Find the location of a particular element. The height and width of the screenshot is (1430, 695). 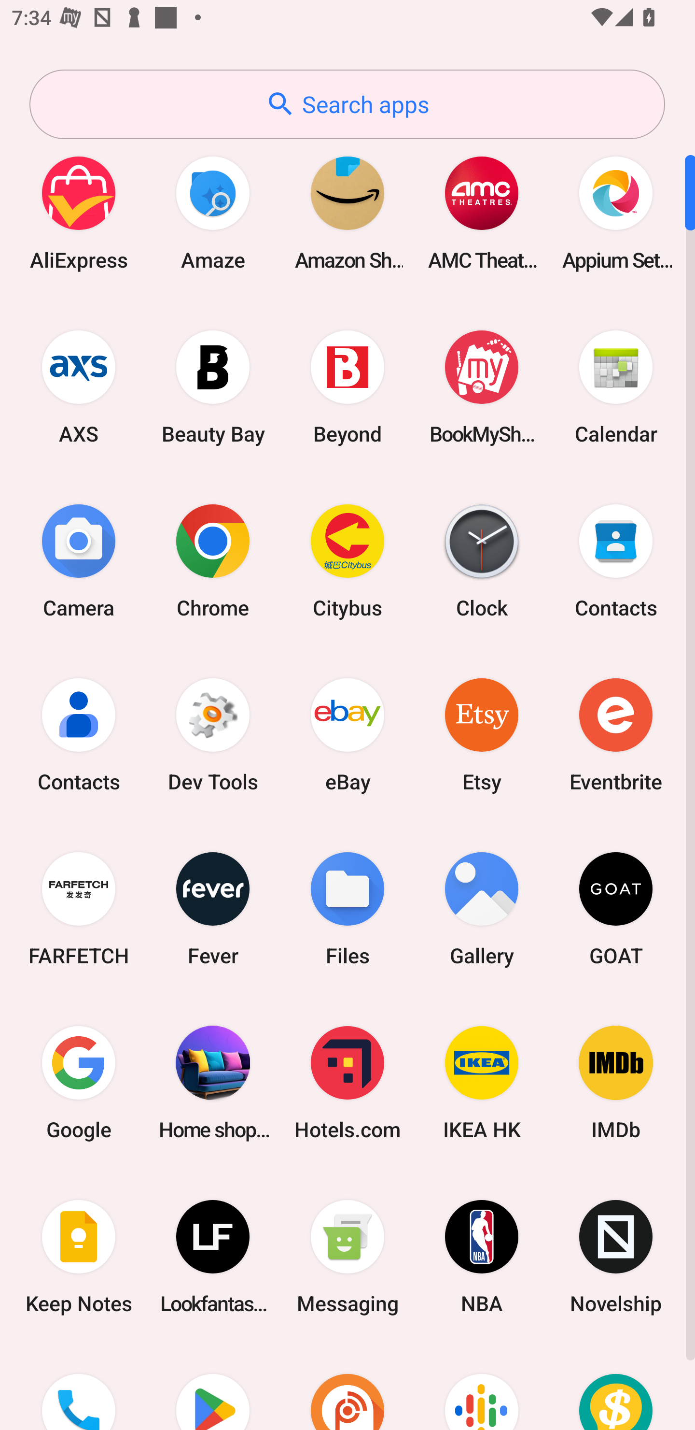

Clock is located at coordinates (482, 560).